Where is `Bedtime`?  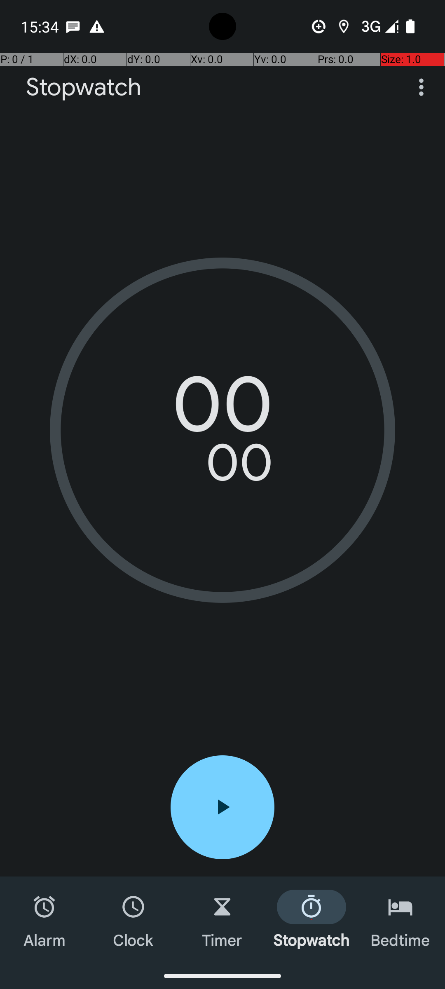 Bedtime is located at coordinates (400, 920).